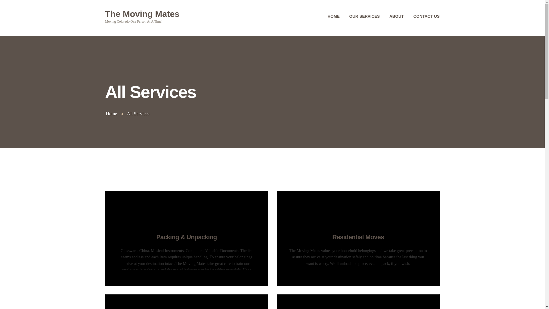 The image size is (549, 309). Describe the element at coordinates (358, 237) in the screenshot. I see `Residential Moves` at that location.